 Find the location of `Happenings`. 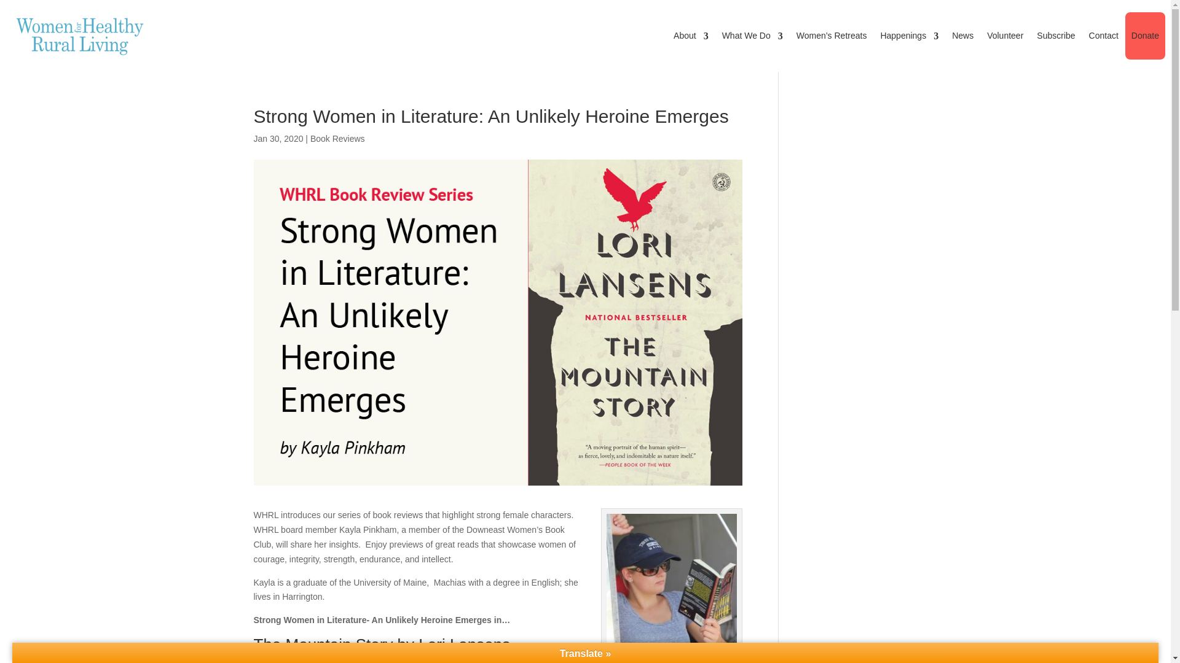

Happenings is located at coordinates (909, 36).